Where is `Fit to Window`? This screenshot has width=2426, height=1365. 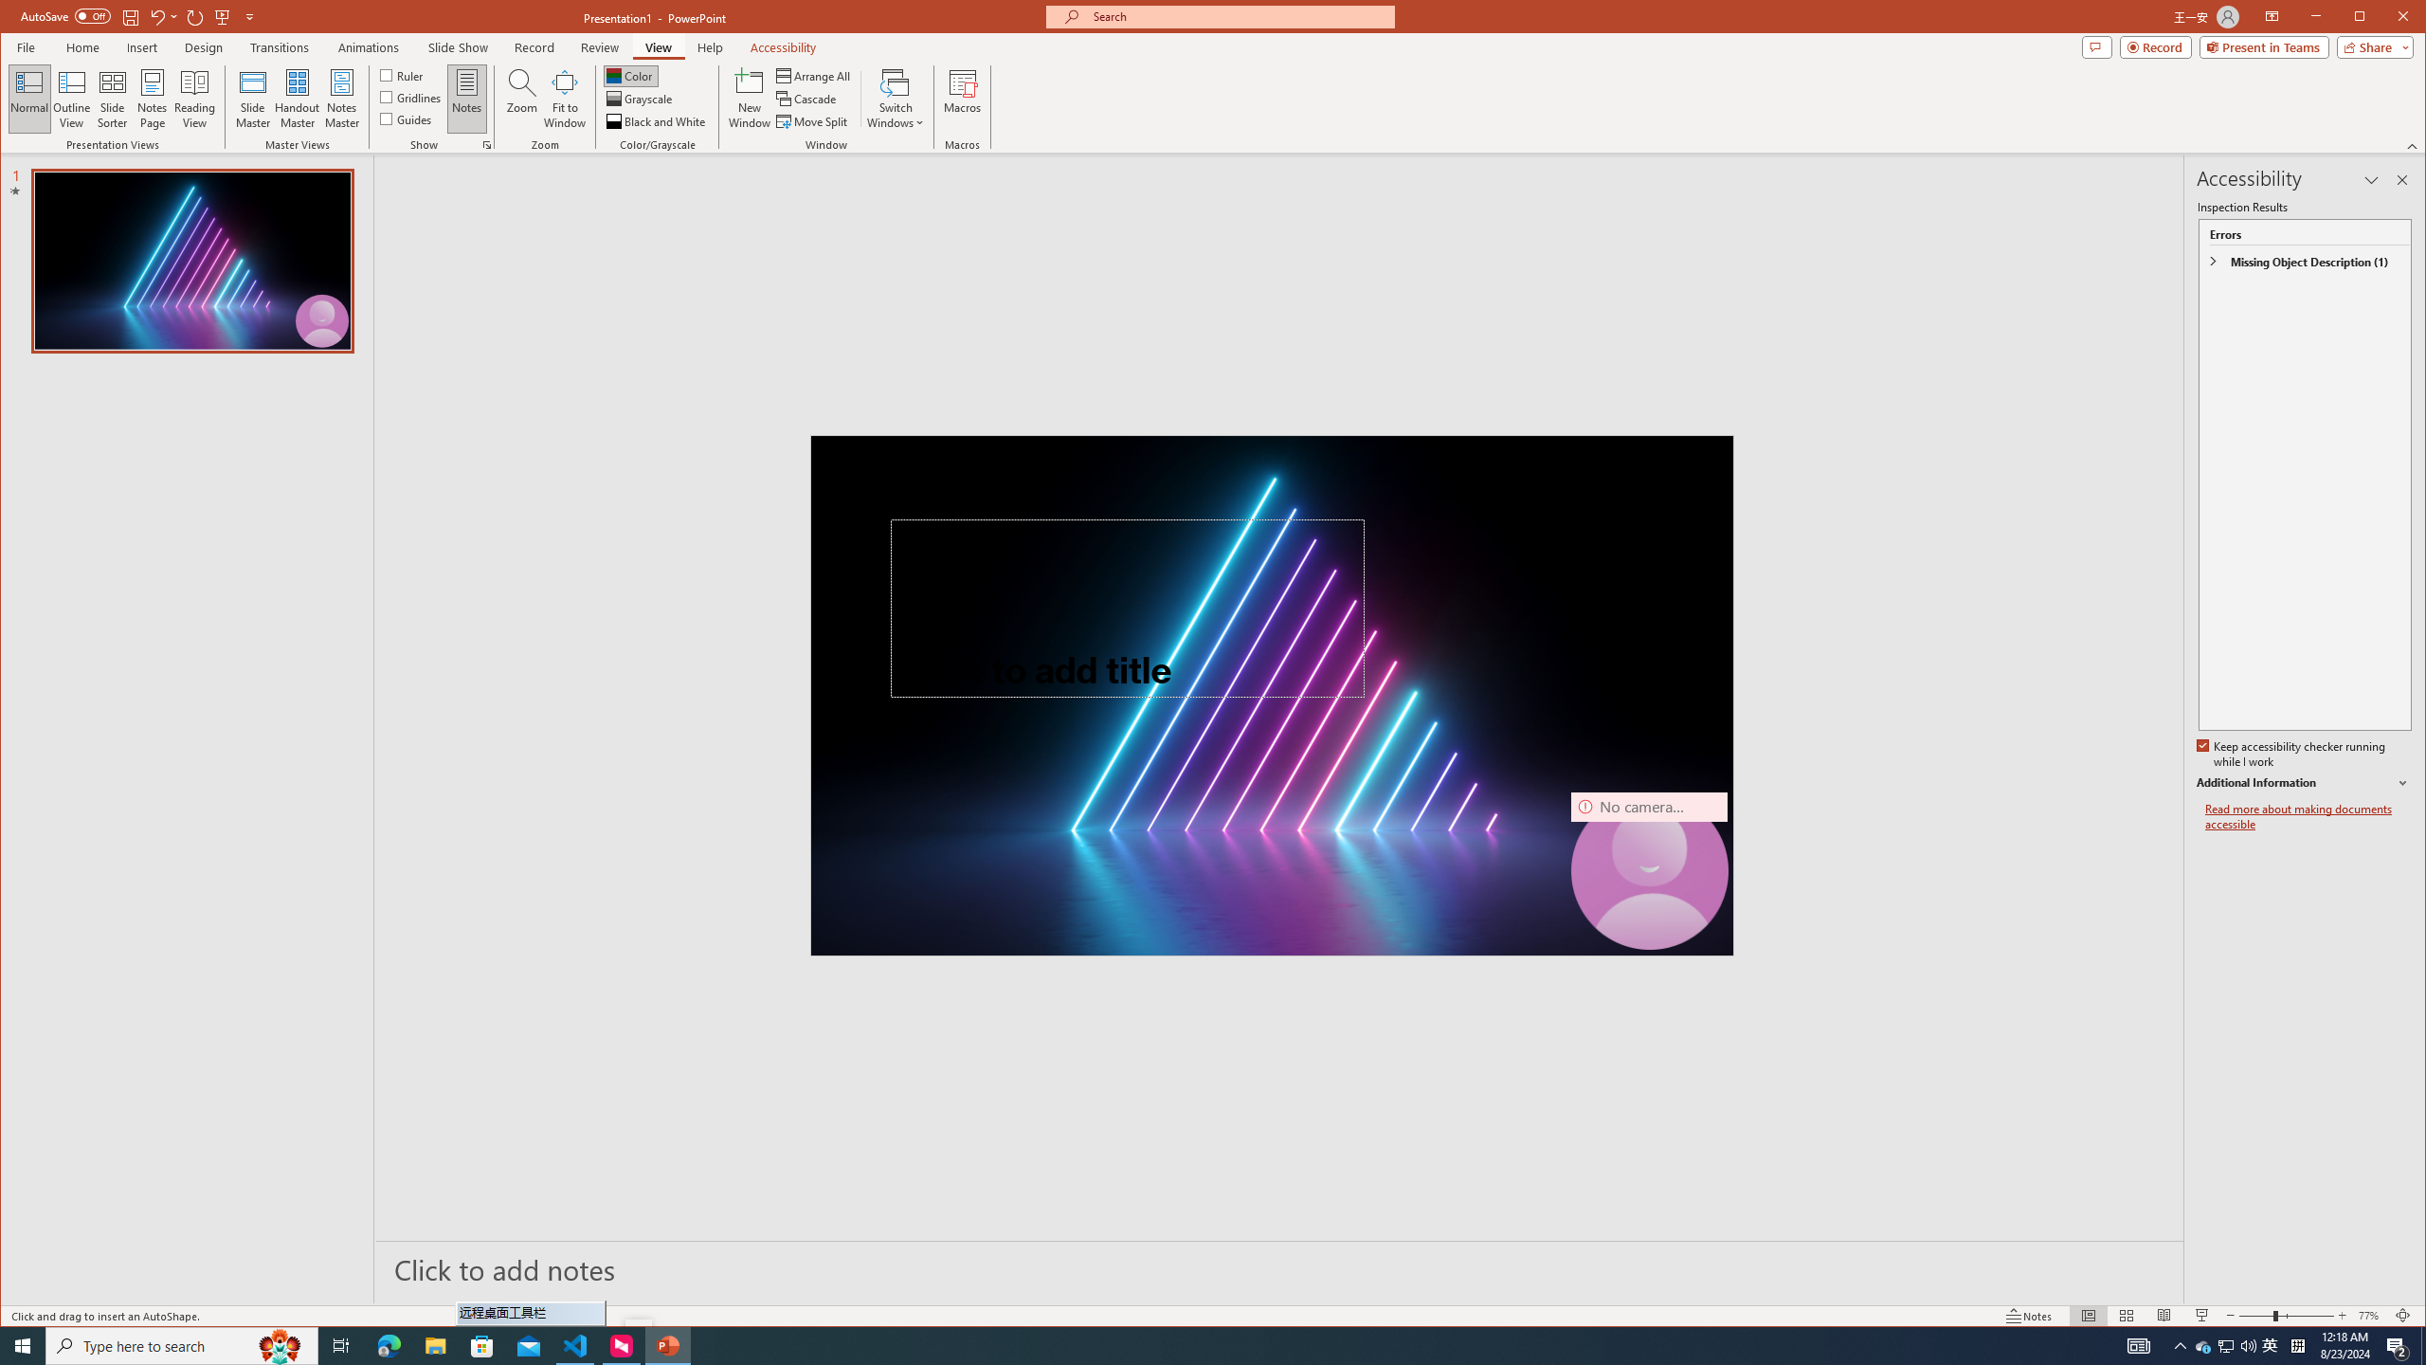
Fit to Window is located at coordinates (565, 99).